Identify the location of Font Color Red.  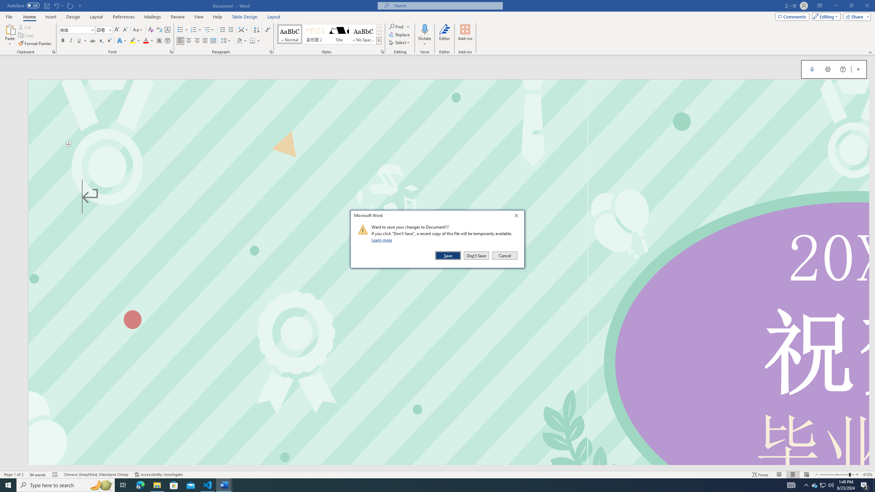
(146, 41).